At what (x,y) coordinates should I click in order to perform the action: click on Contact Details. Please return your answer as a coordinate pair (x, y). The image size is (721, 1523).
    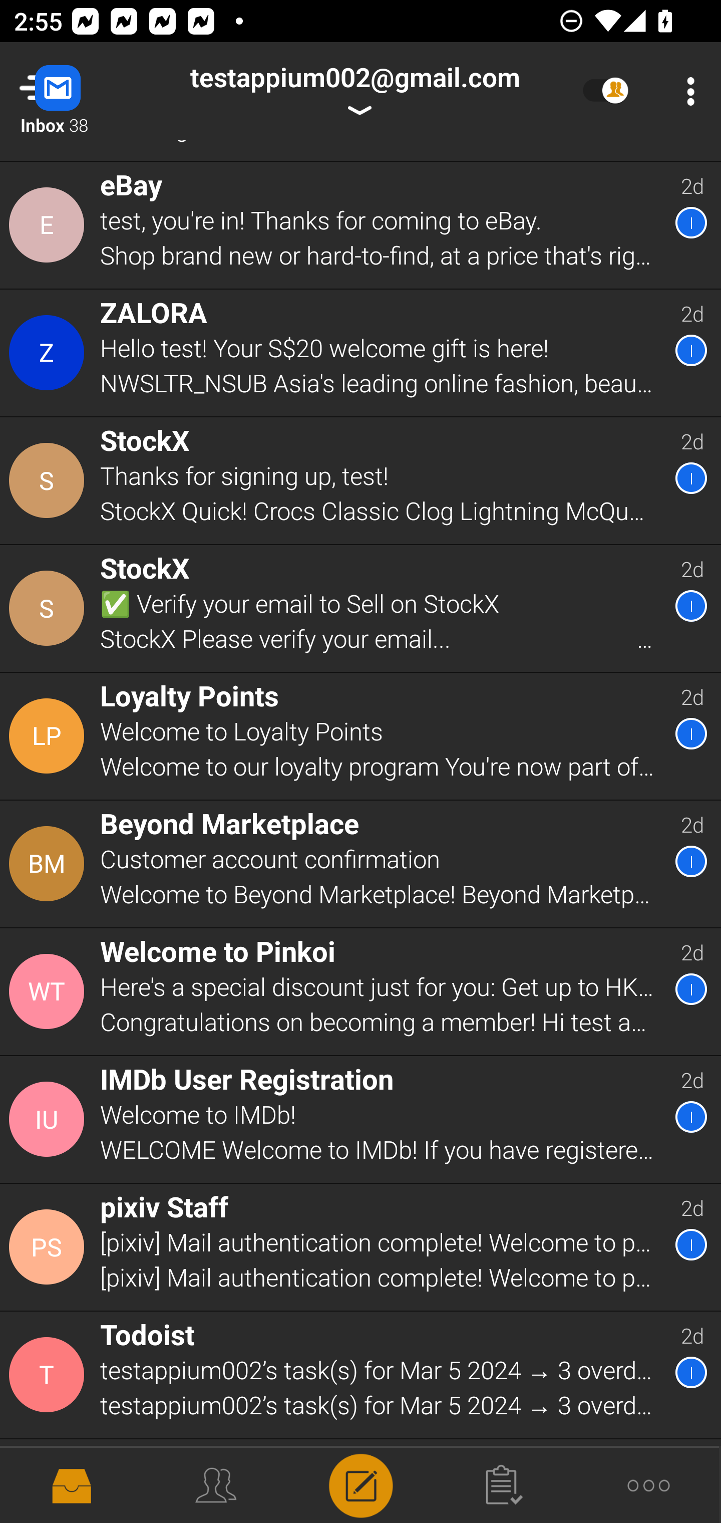
    Looking at the image, I should click on (49, 608).